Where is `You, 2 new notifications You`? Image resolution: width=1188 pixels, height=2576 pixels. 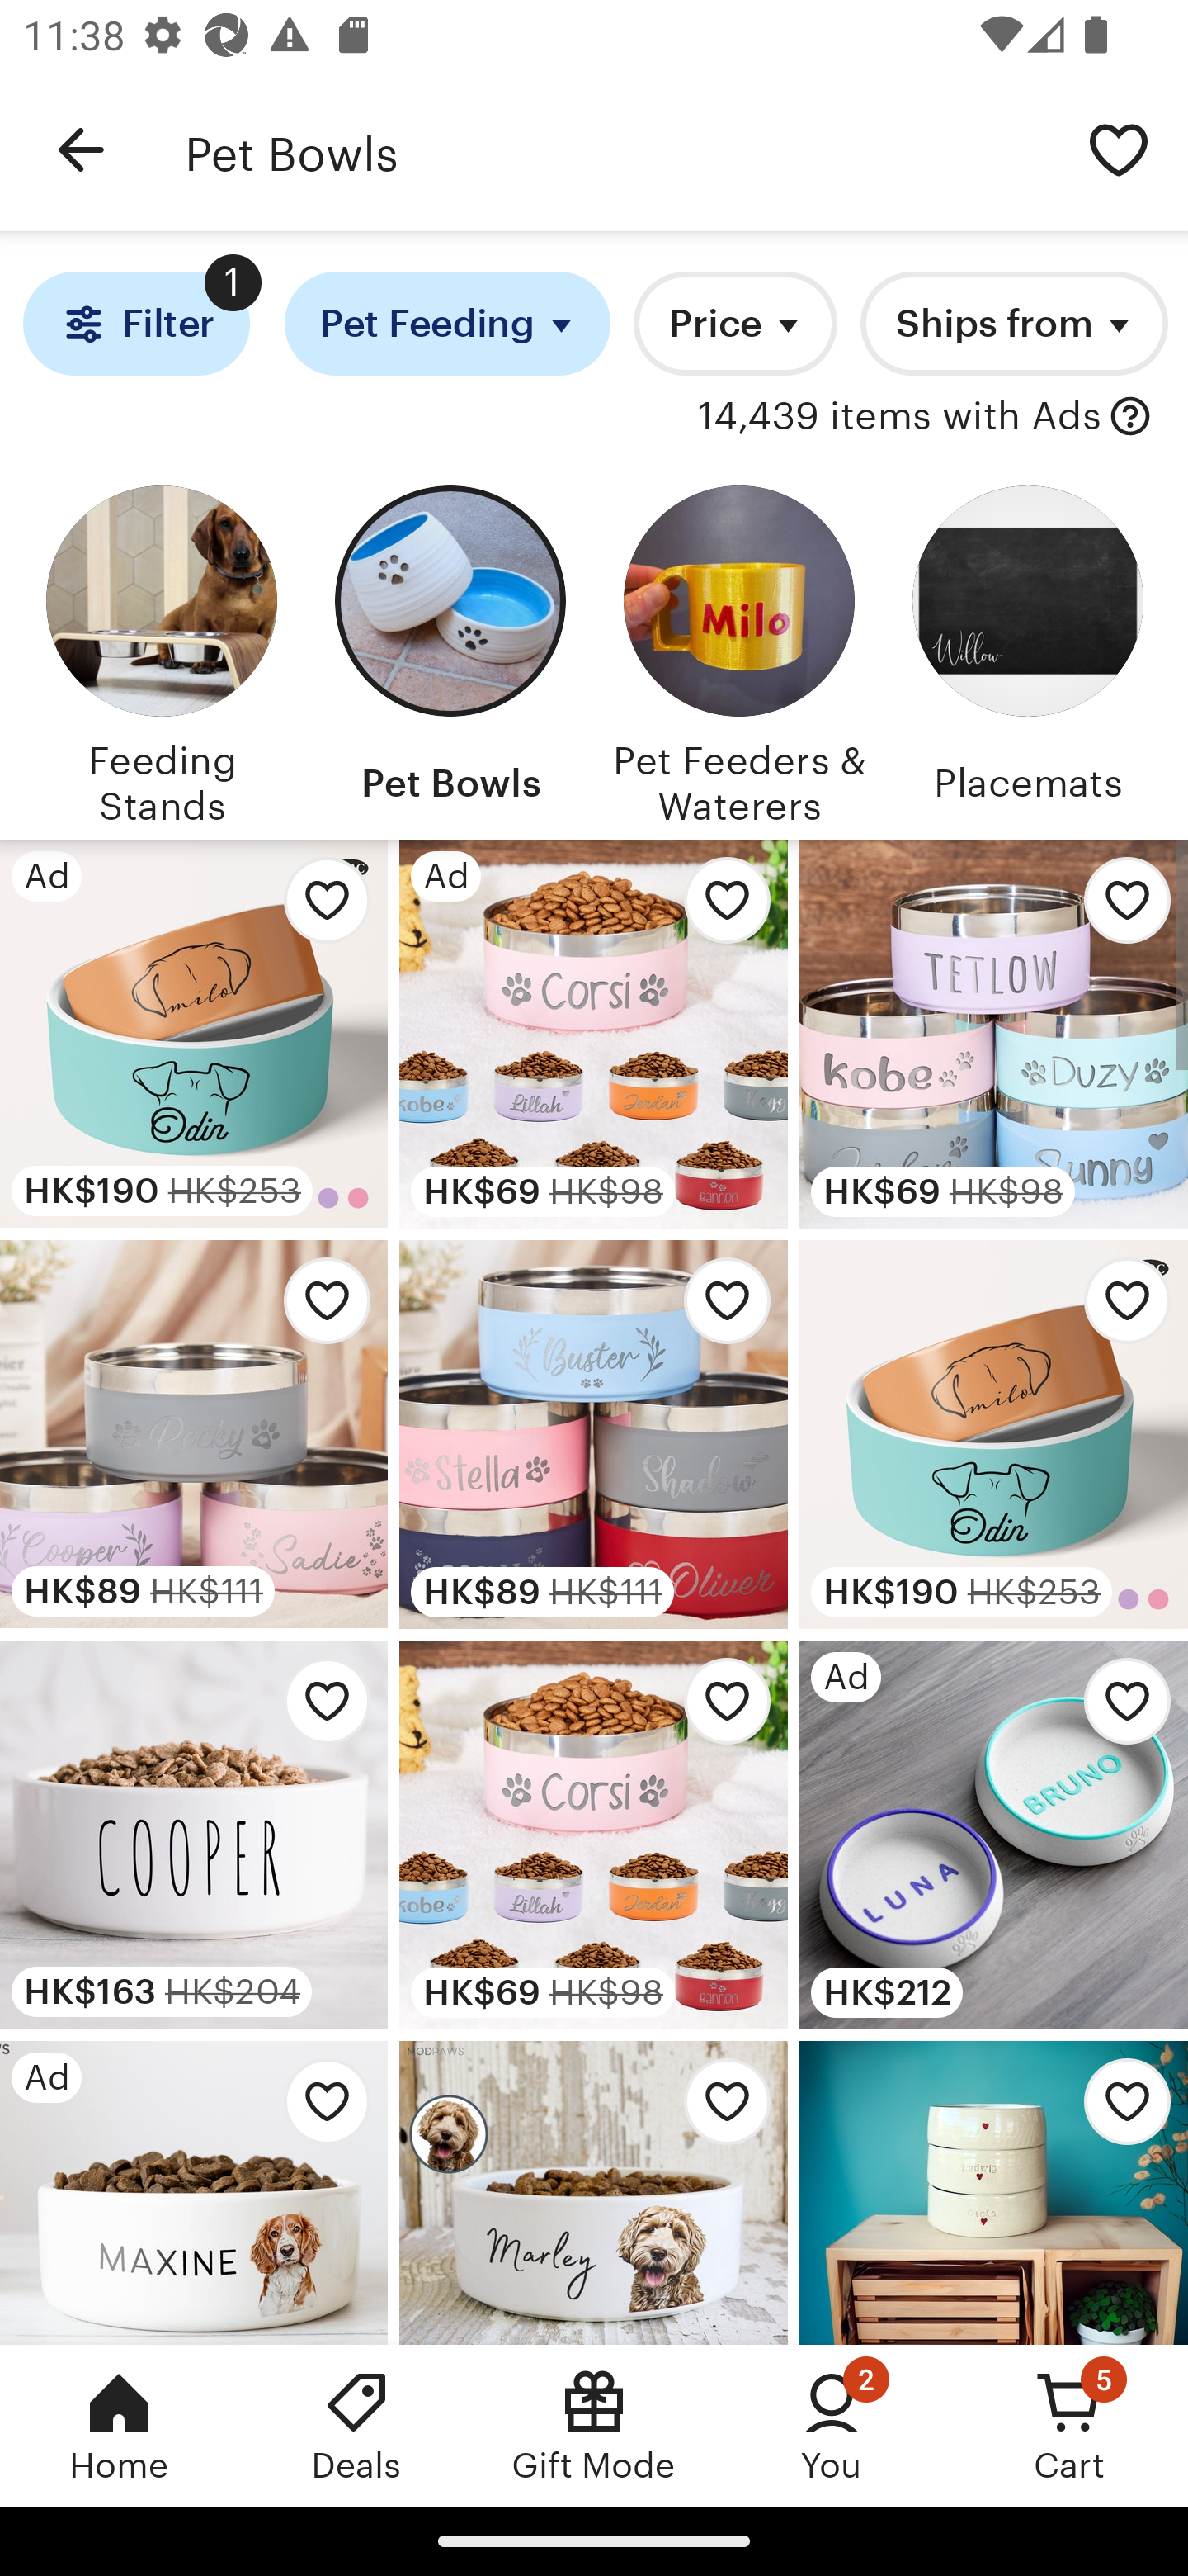 You, 2 new notifications You is located at coordinates (832, 2425).